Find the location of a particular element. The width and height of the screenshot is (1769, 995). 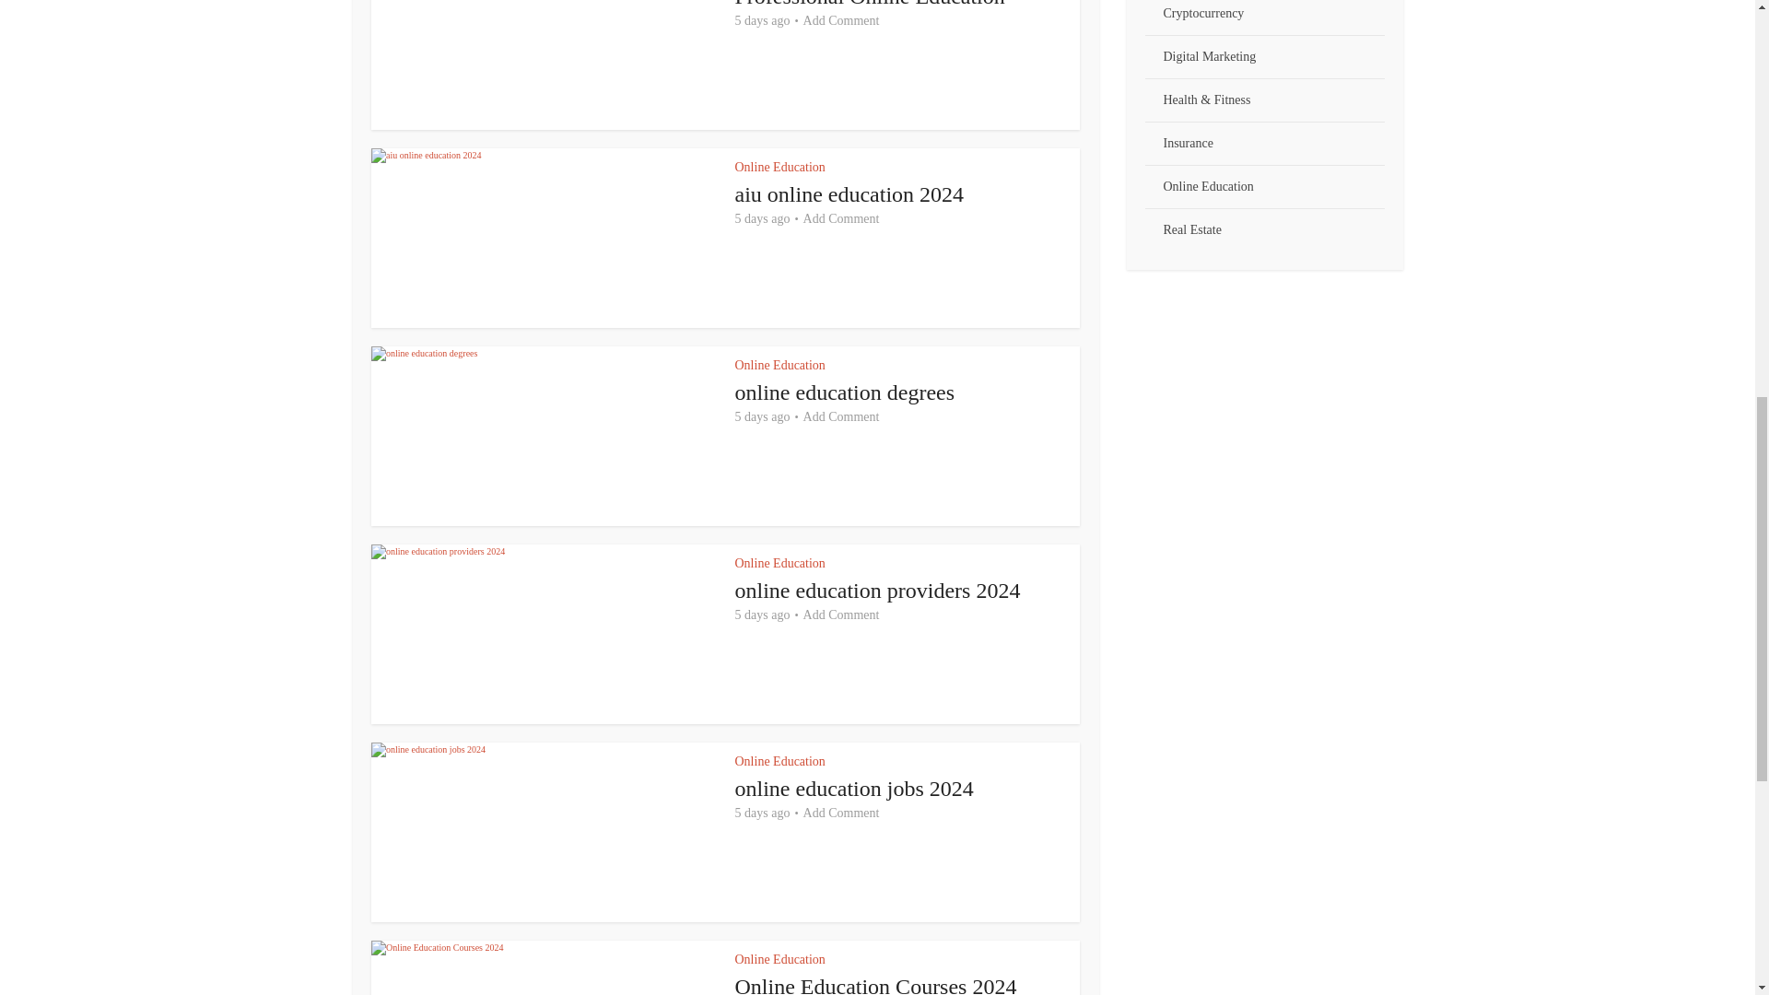

Online Education is located at coordinates (780, 365).